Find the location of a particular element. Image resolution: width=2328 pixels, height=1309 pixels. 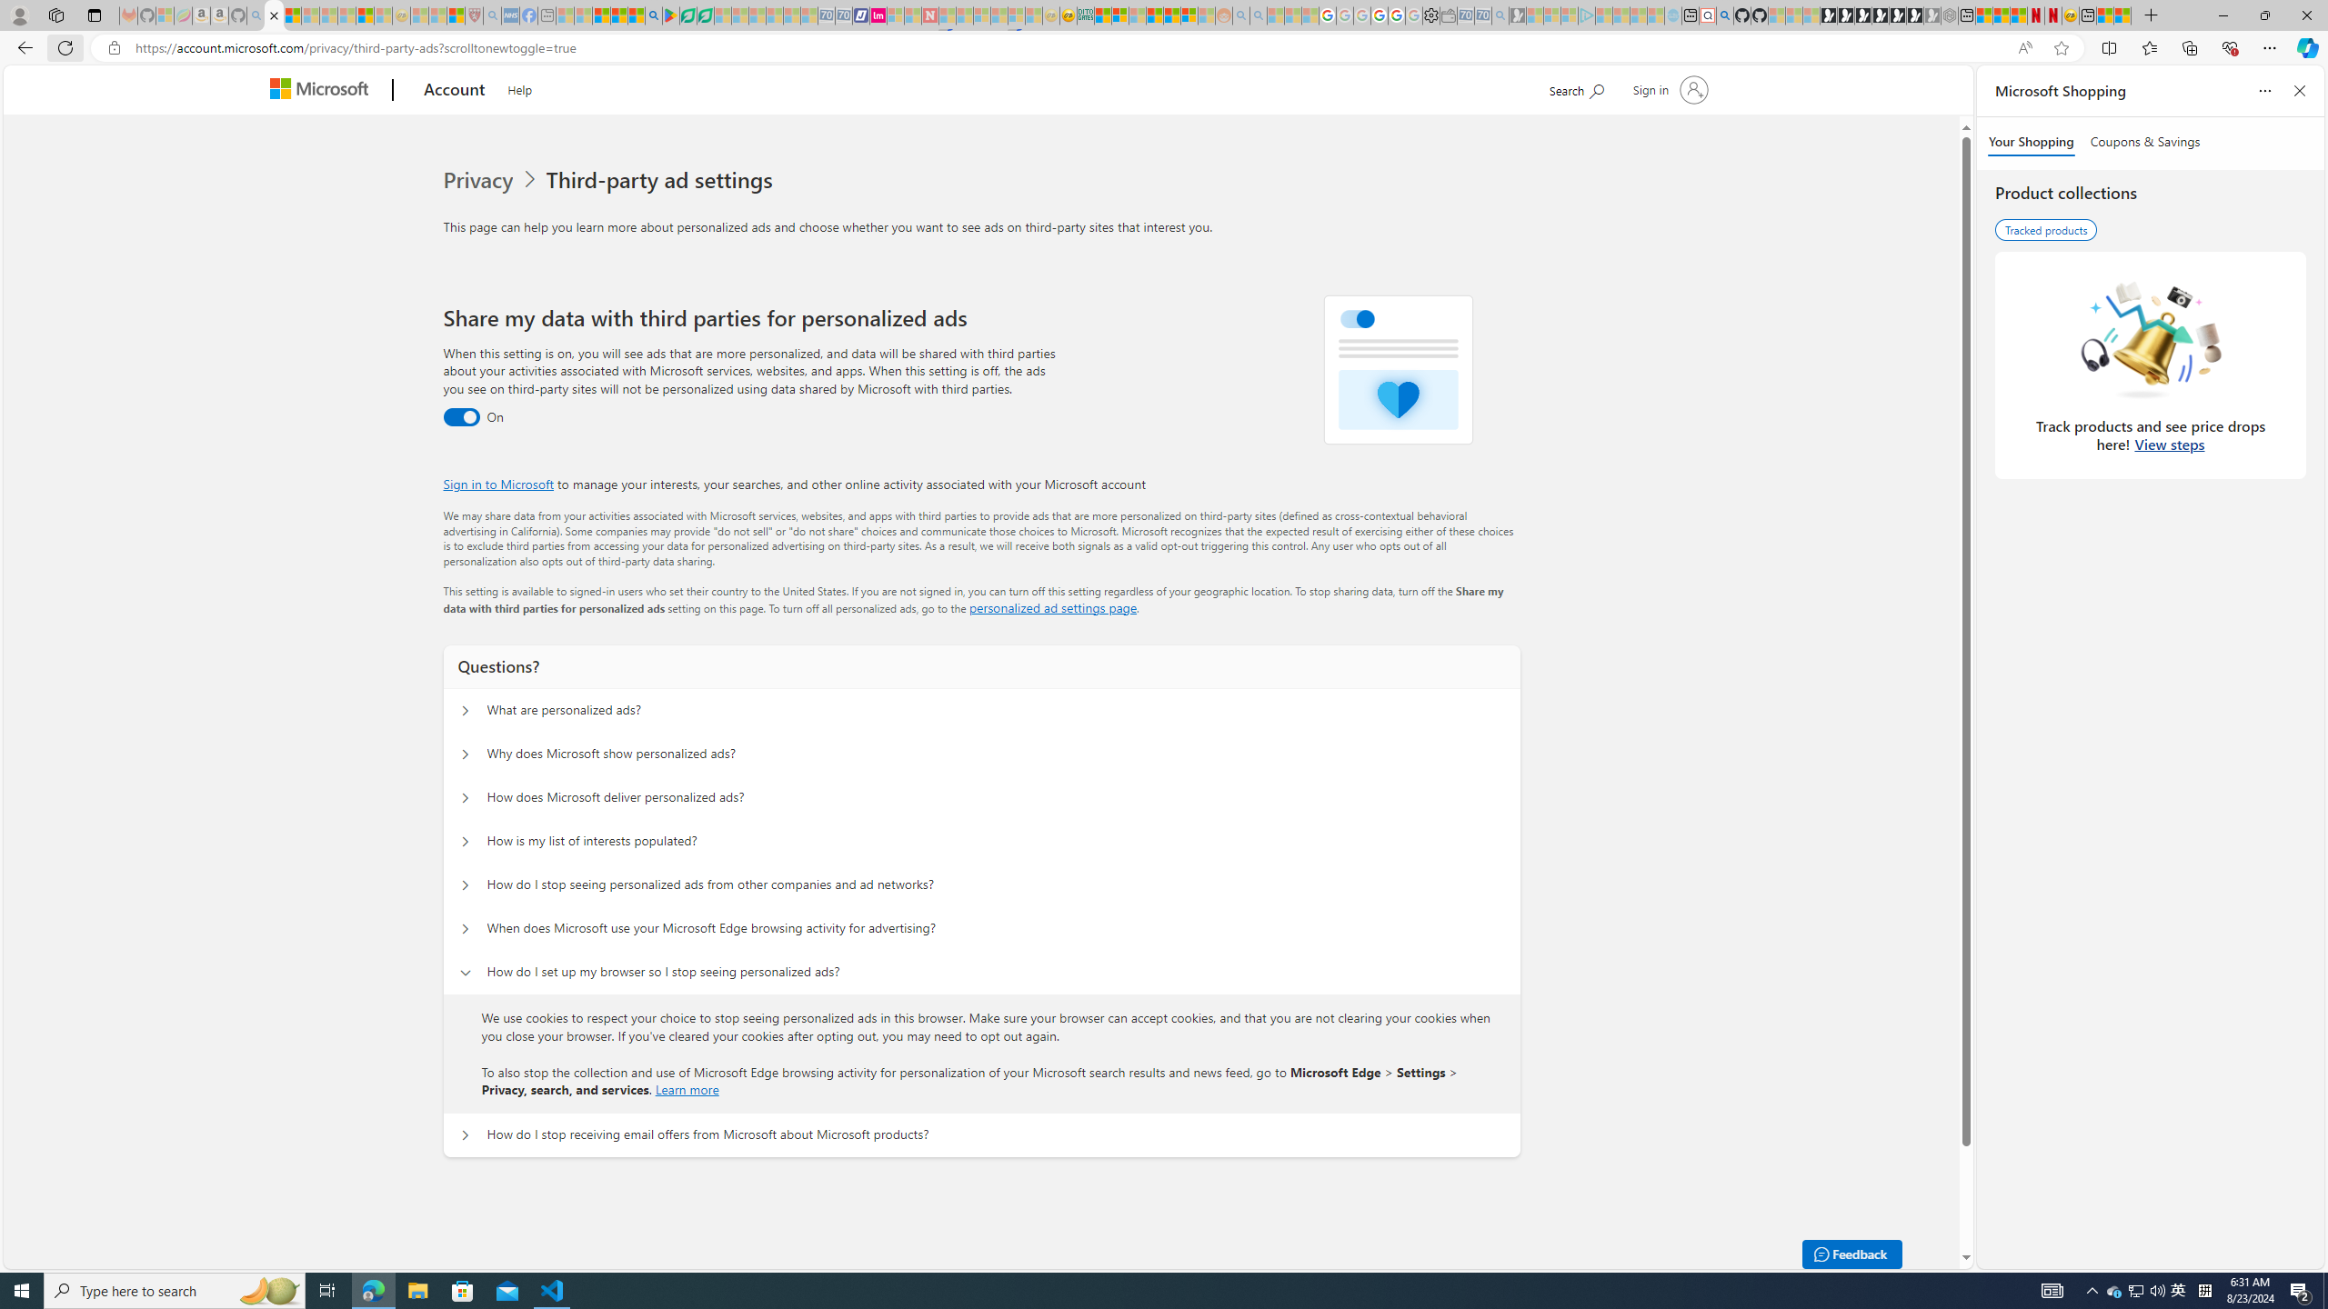

Expert Portfolios is located at coordinates (1154, 15).